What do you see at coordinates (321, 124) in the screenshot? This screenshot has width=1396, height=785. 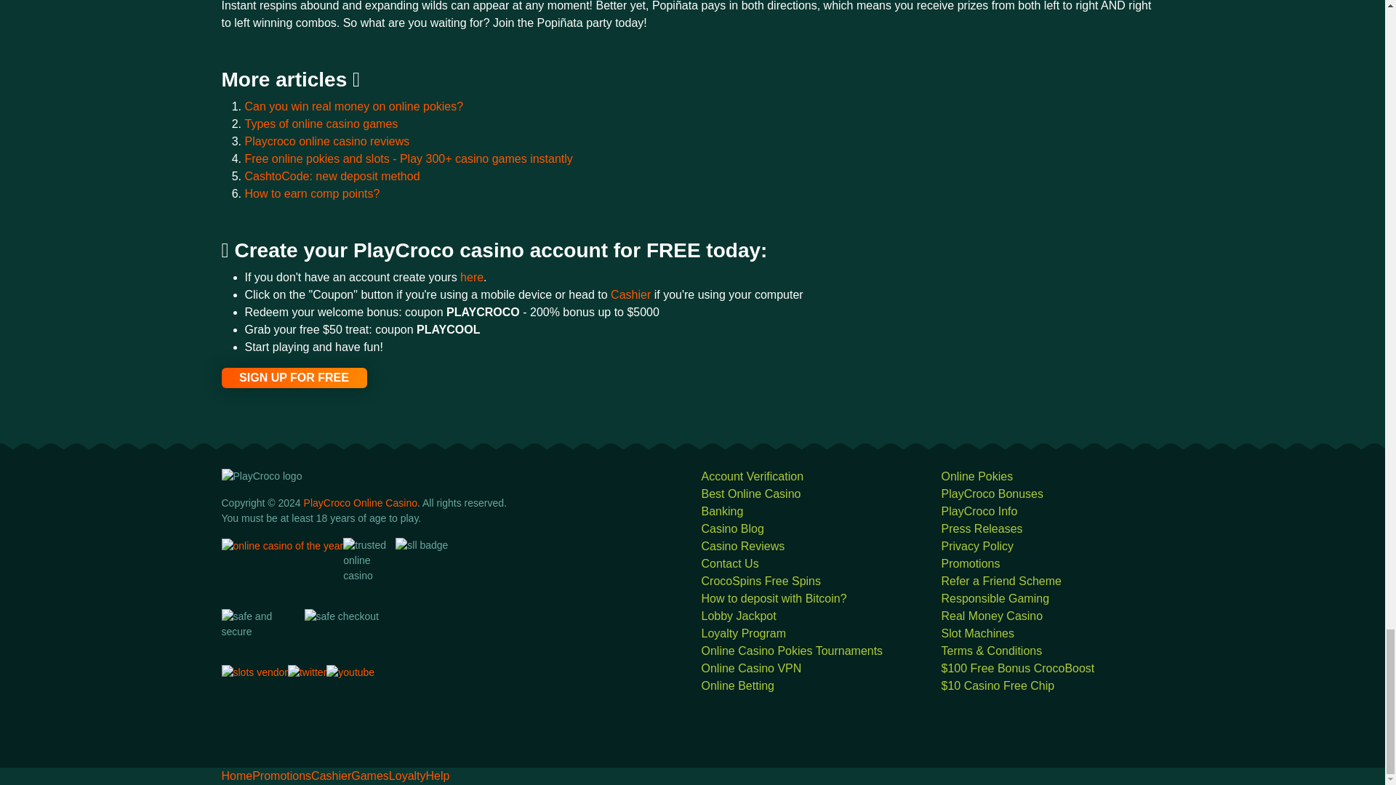 I see `Types of online casino games` at bounding box center [321, 124].